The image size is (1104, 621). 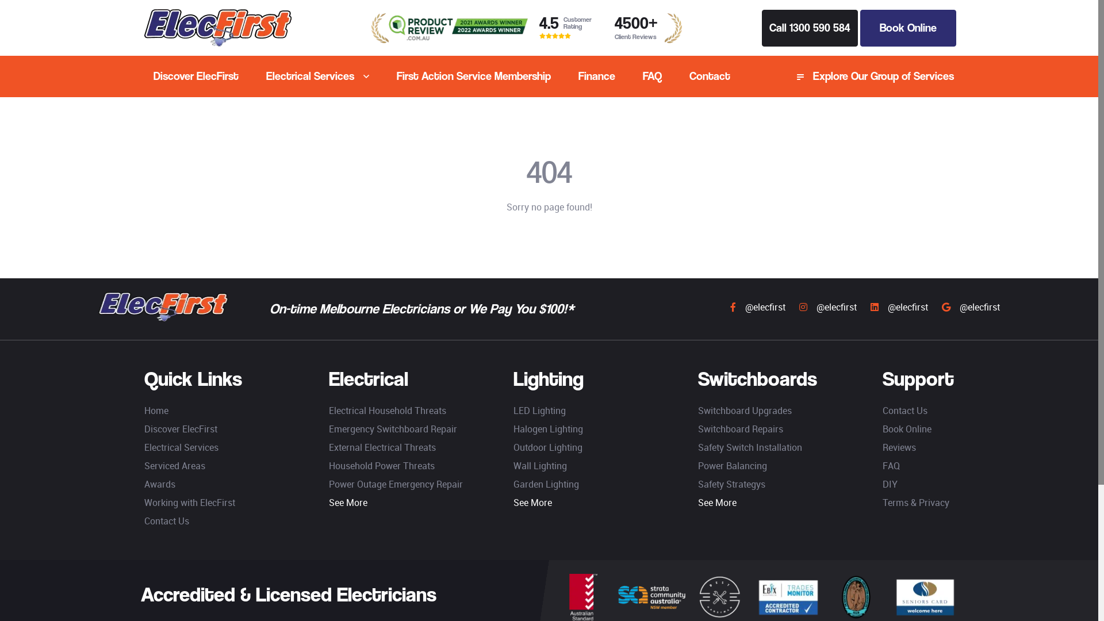 I want to click on Contact Us, so click(x=167, y=521).